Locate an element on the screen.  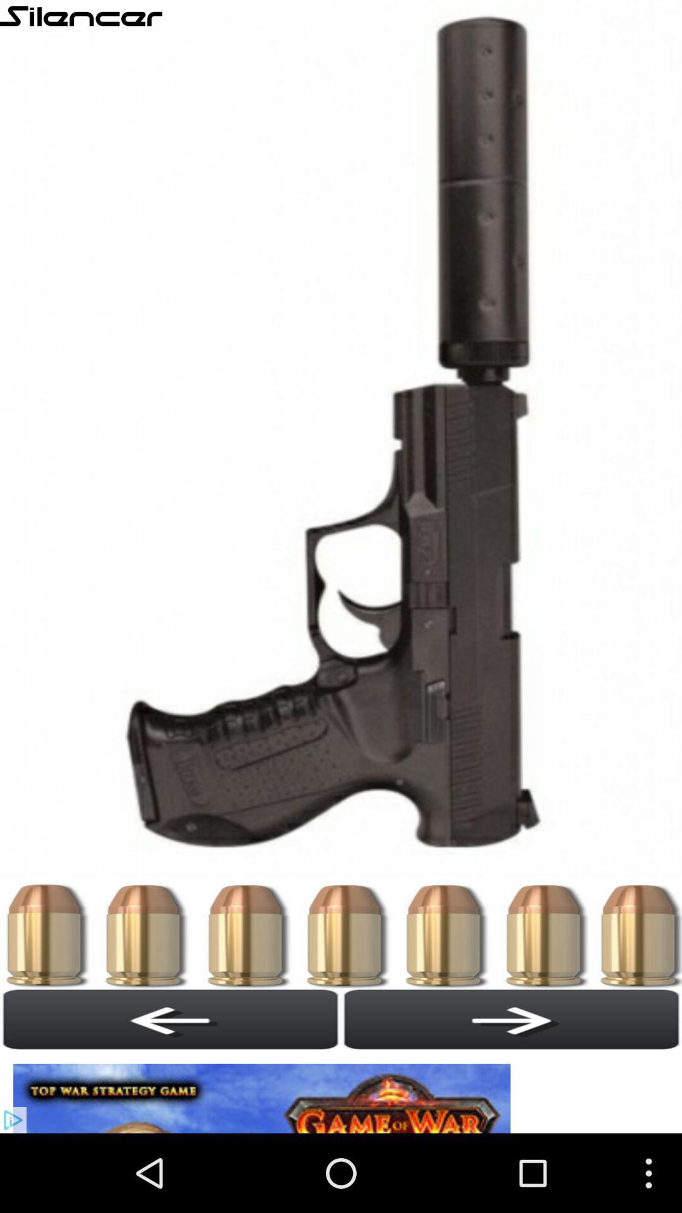
go to next is located at coordinates (512, 1019).